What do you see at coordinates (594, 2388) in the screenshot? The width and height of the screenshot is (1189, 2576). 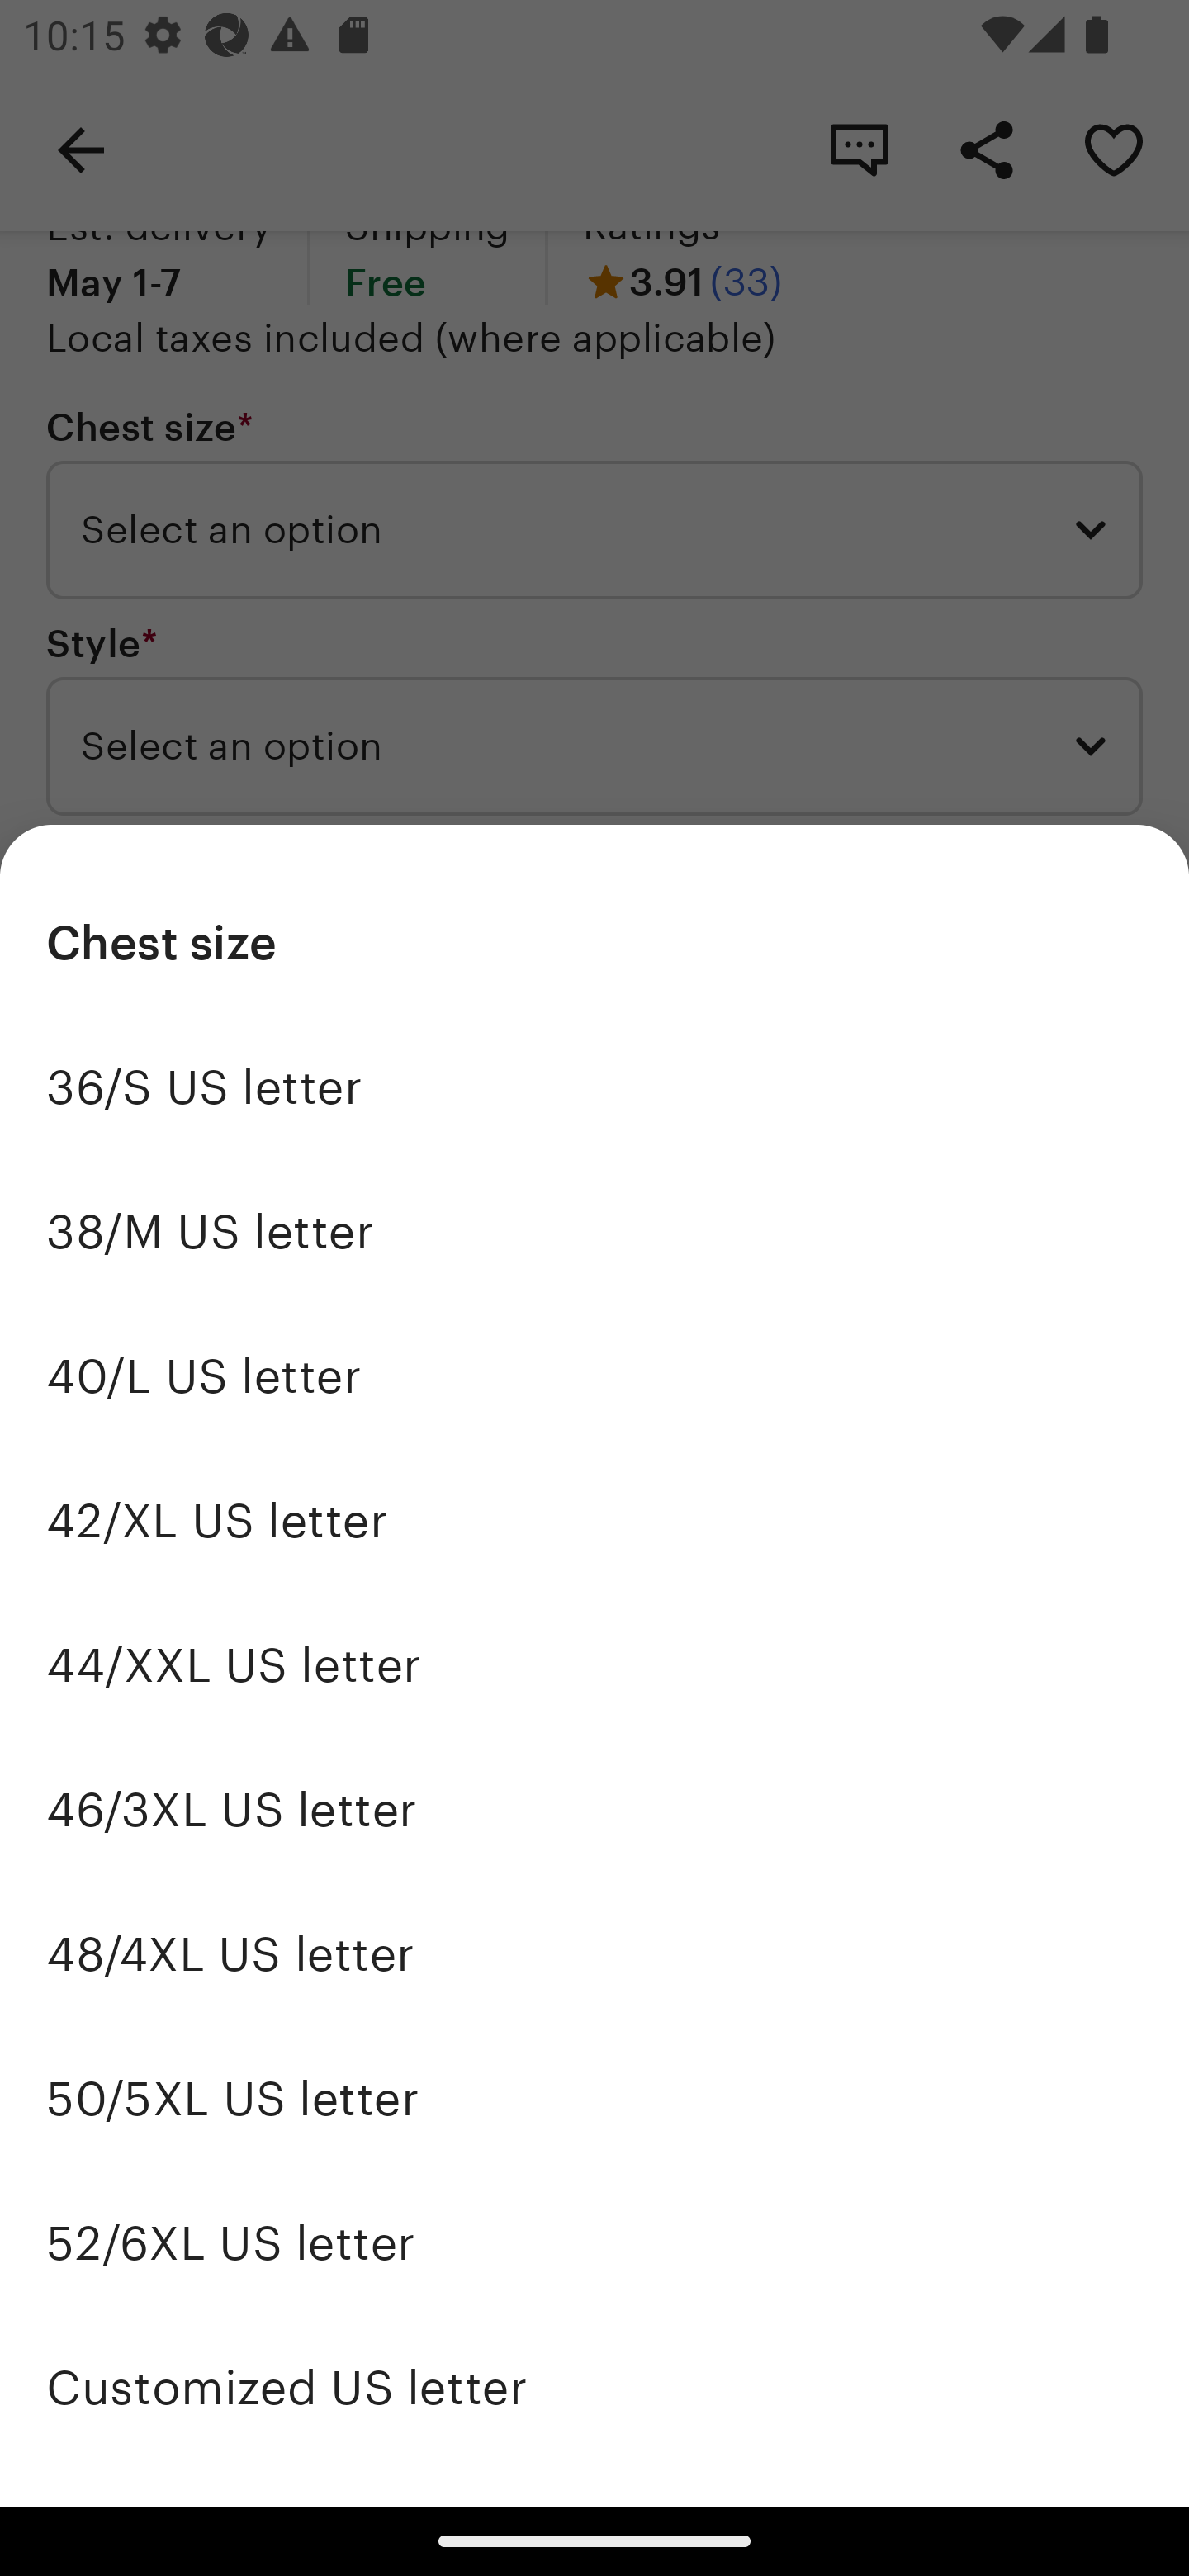 I see `Customized US letter` at bounding box center [594, 2388].